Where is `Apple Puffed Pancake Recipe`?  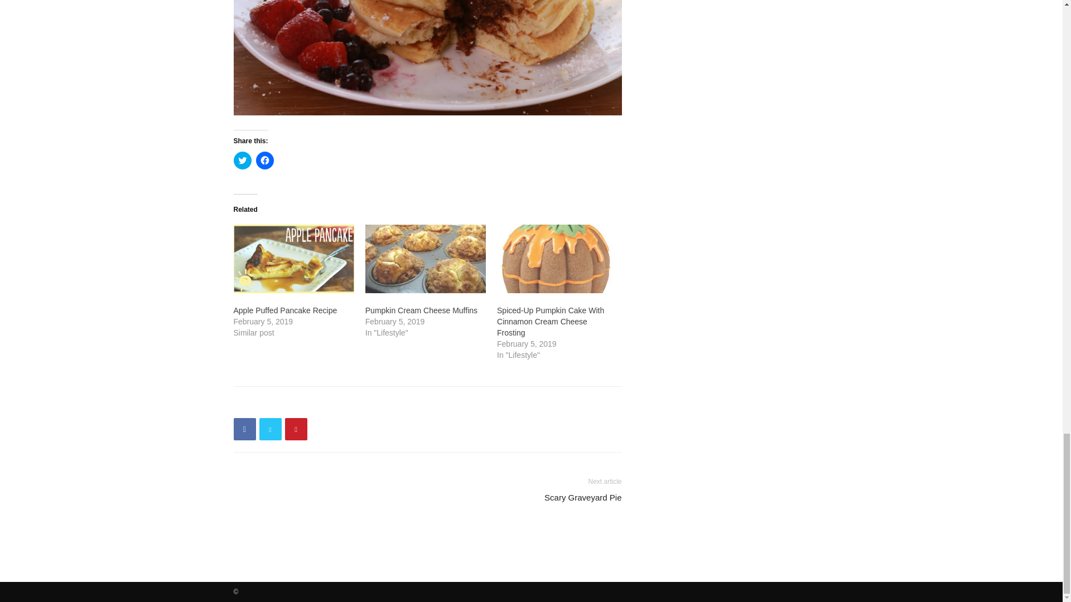
Apple Puffed Pancake Recipe is located at coordinates (293, 259).